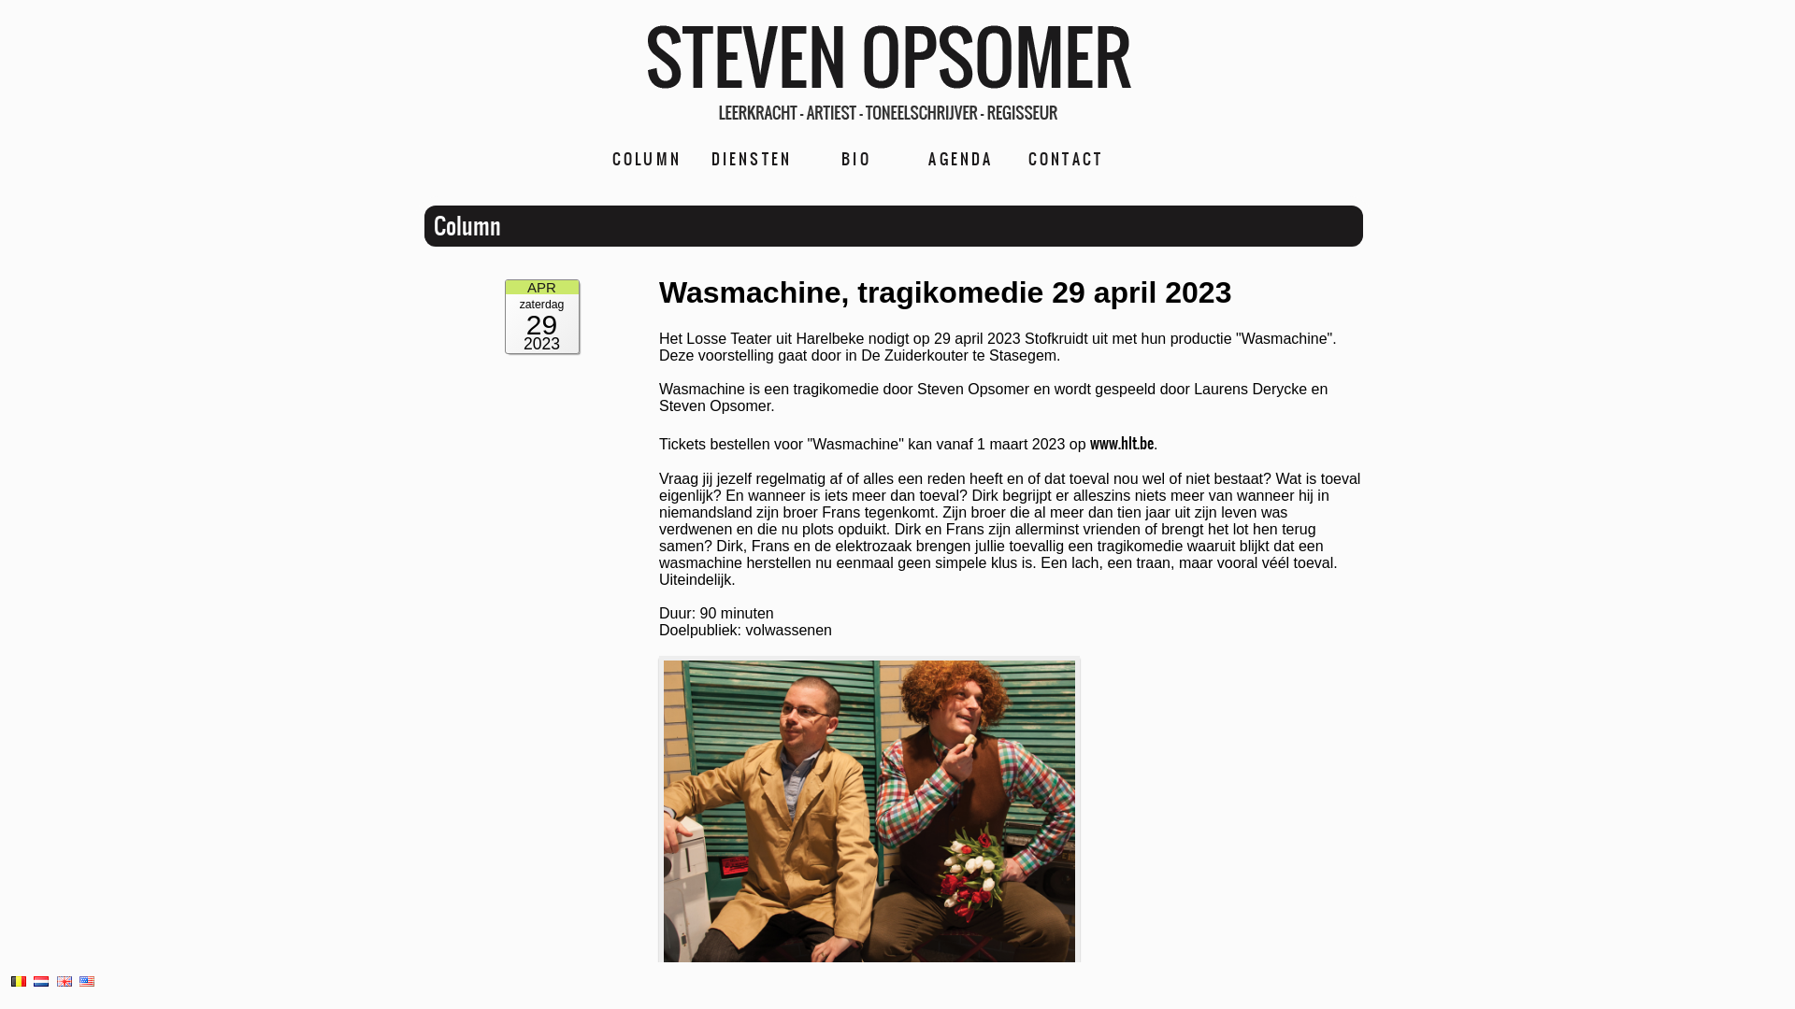  Describe the element at coordinates (752, 159) in the screenshot. I see `DIENSTEN` at that location.